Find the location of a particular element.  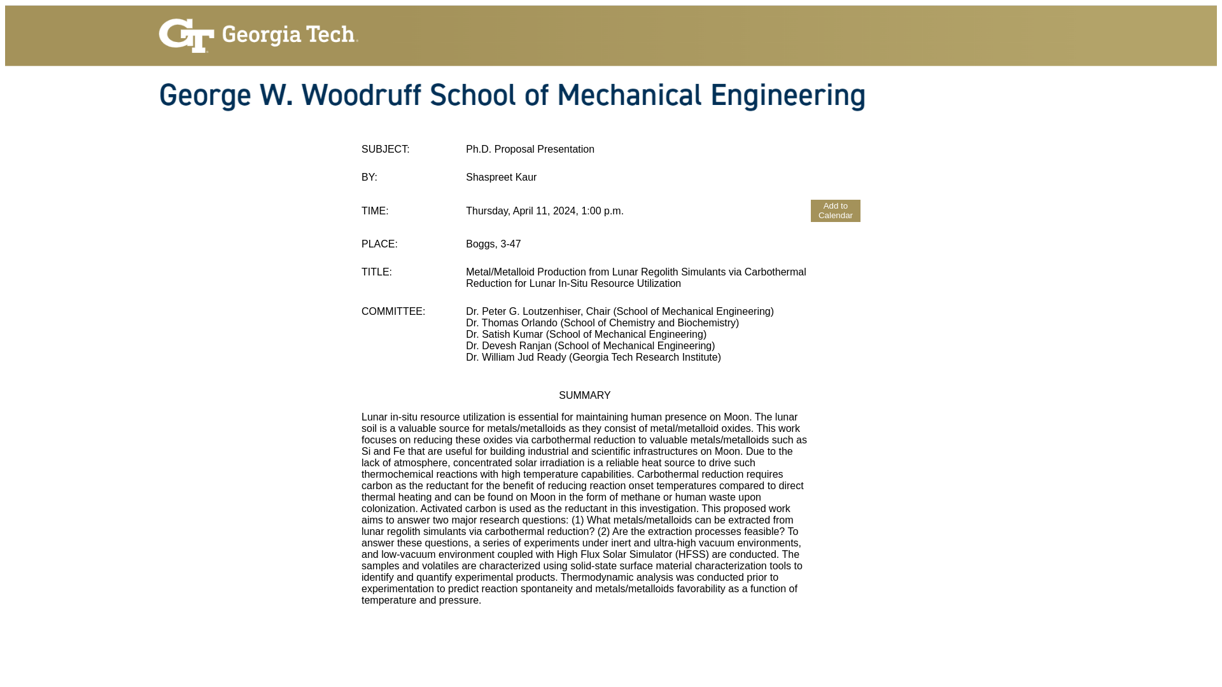

Add to Calendar is located at coordinates (835, 211).